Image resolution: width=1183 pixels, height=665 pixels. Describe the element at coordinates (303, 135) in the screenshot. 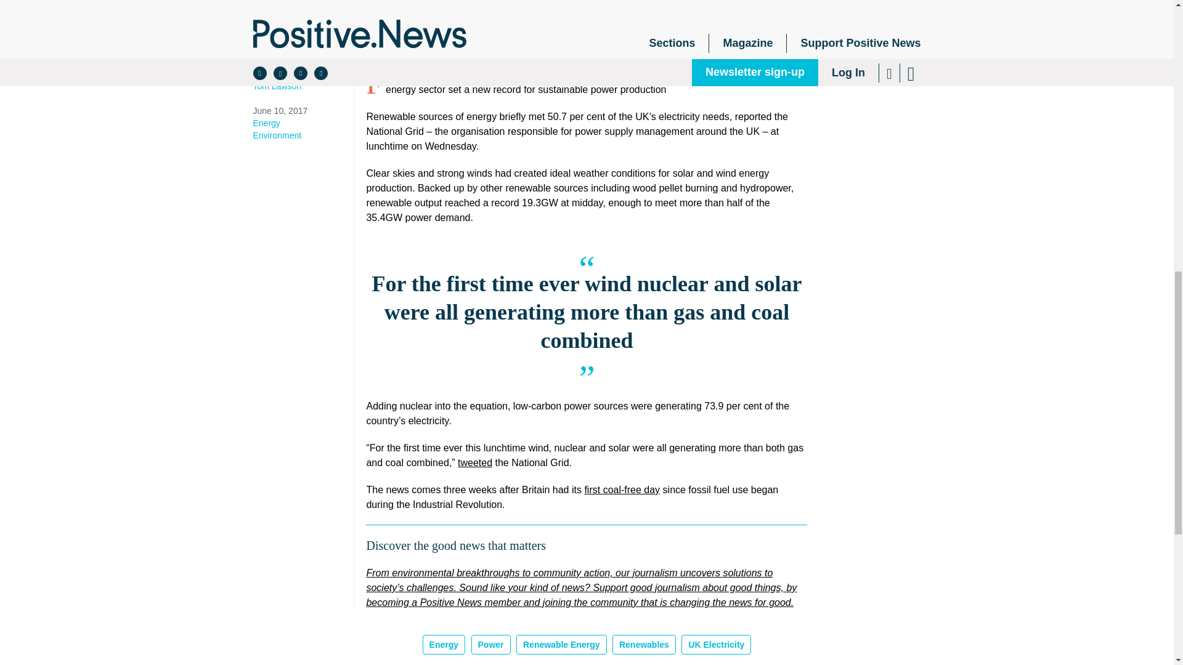

I see `Environment` at that location.